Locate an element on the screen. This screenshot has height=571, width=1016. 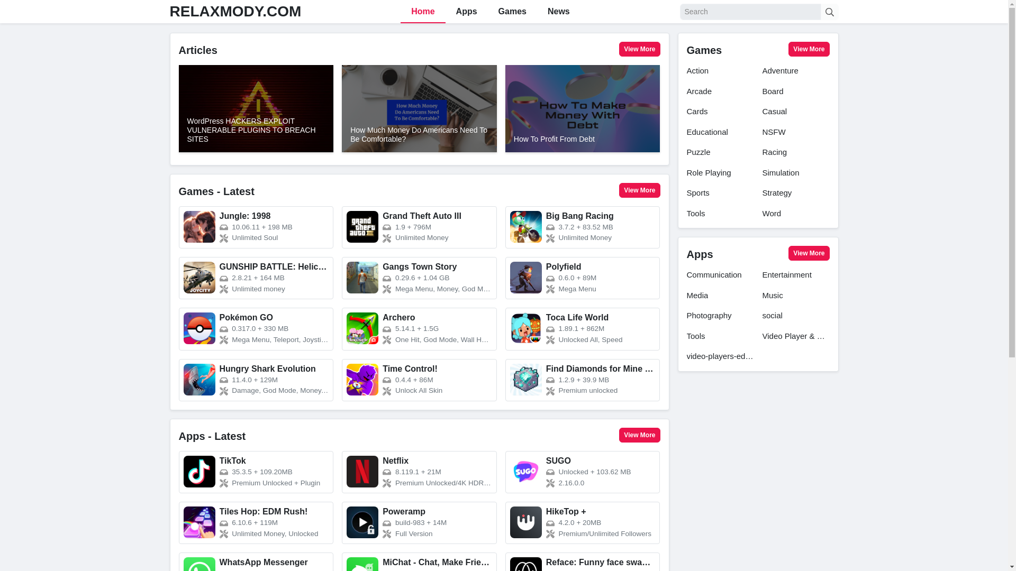
Netflix is located at coordinates (419, 472).